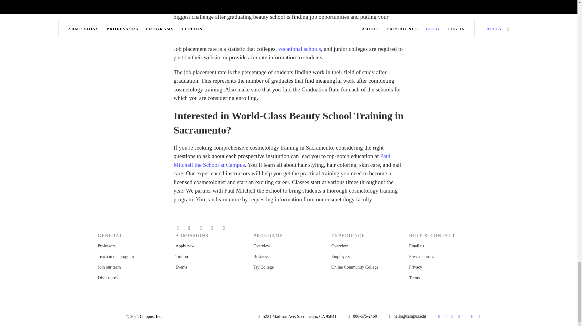 Image resolution: width=582 pixels, height=327 pixels. I want to click on vocational schools, so click(299, 49).